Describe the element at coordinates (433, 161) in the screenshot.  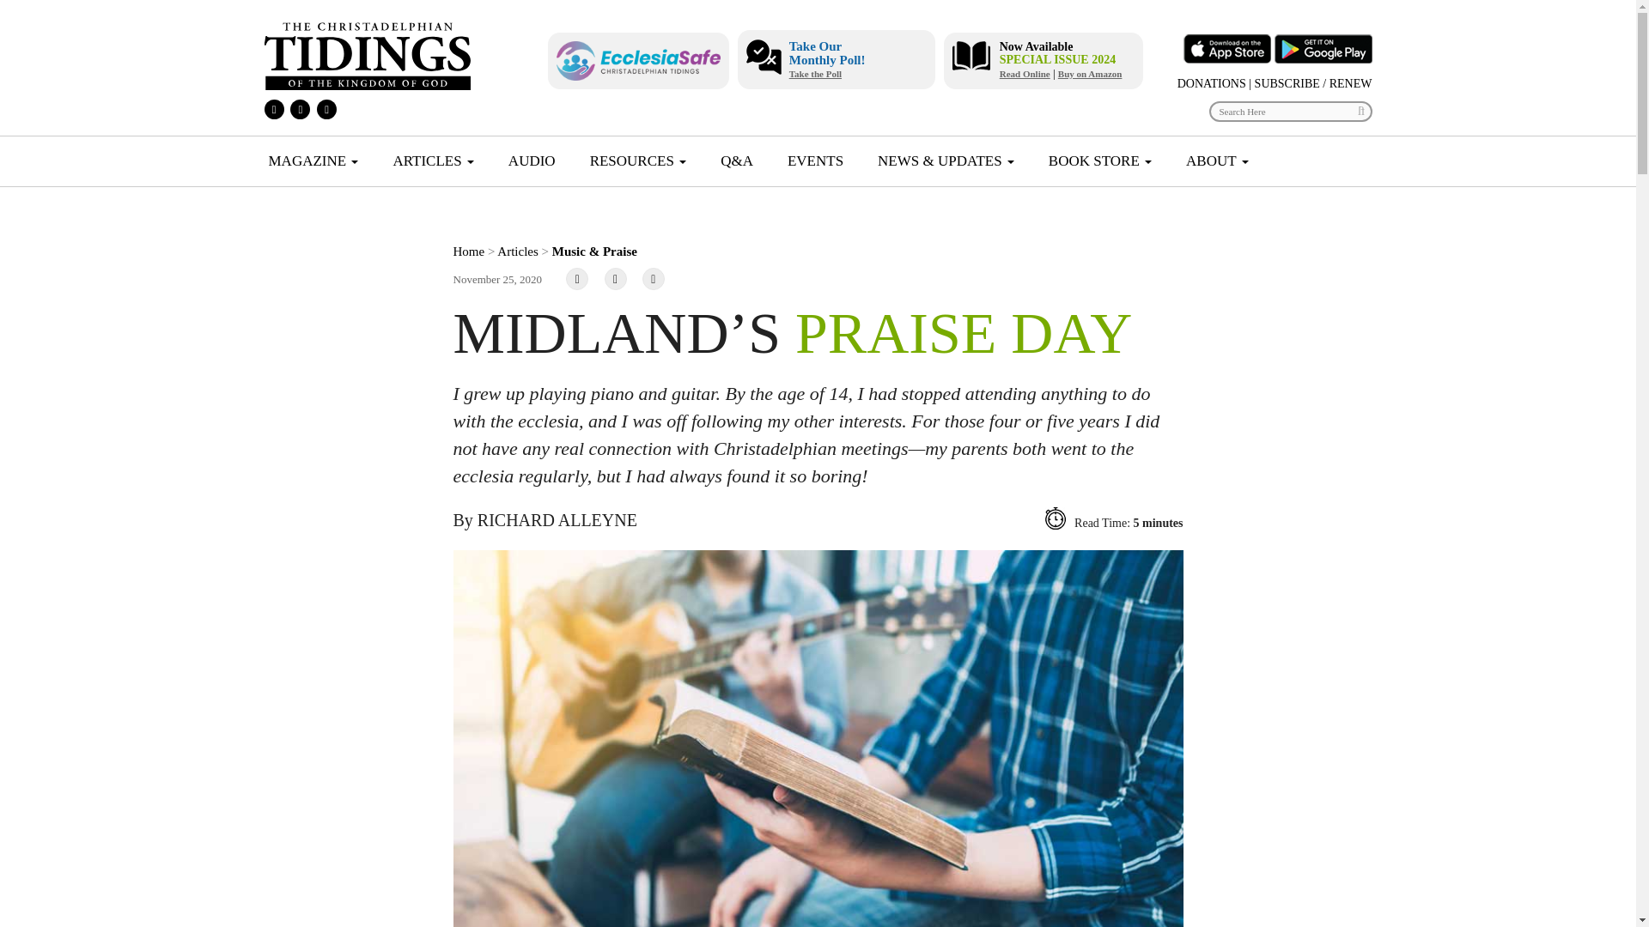
I see `ARTICLES` at that location.